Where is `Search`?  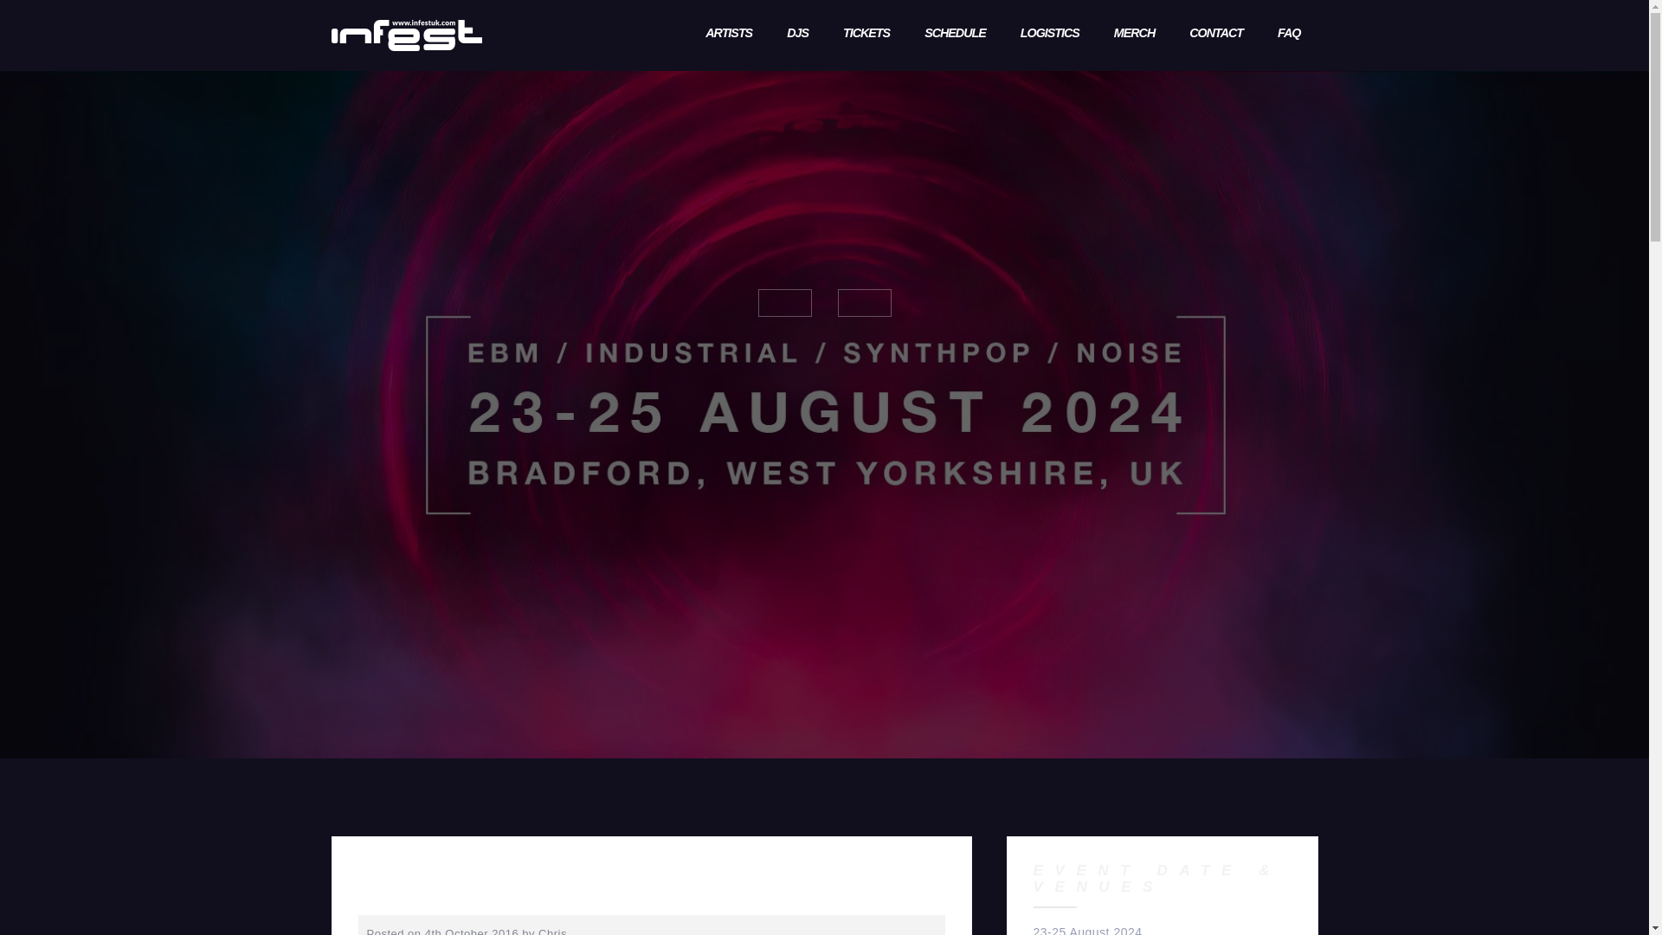 Search is located at coordinates (50, 24).